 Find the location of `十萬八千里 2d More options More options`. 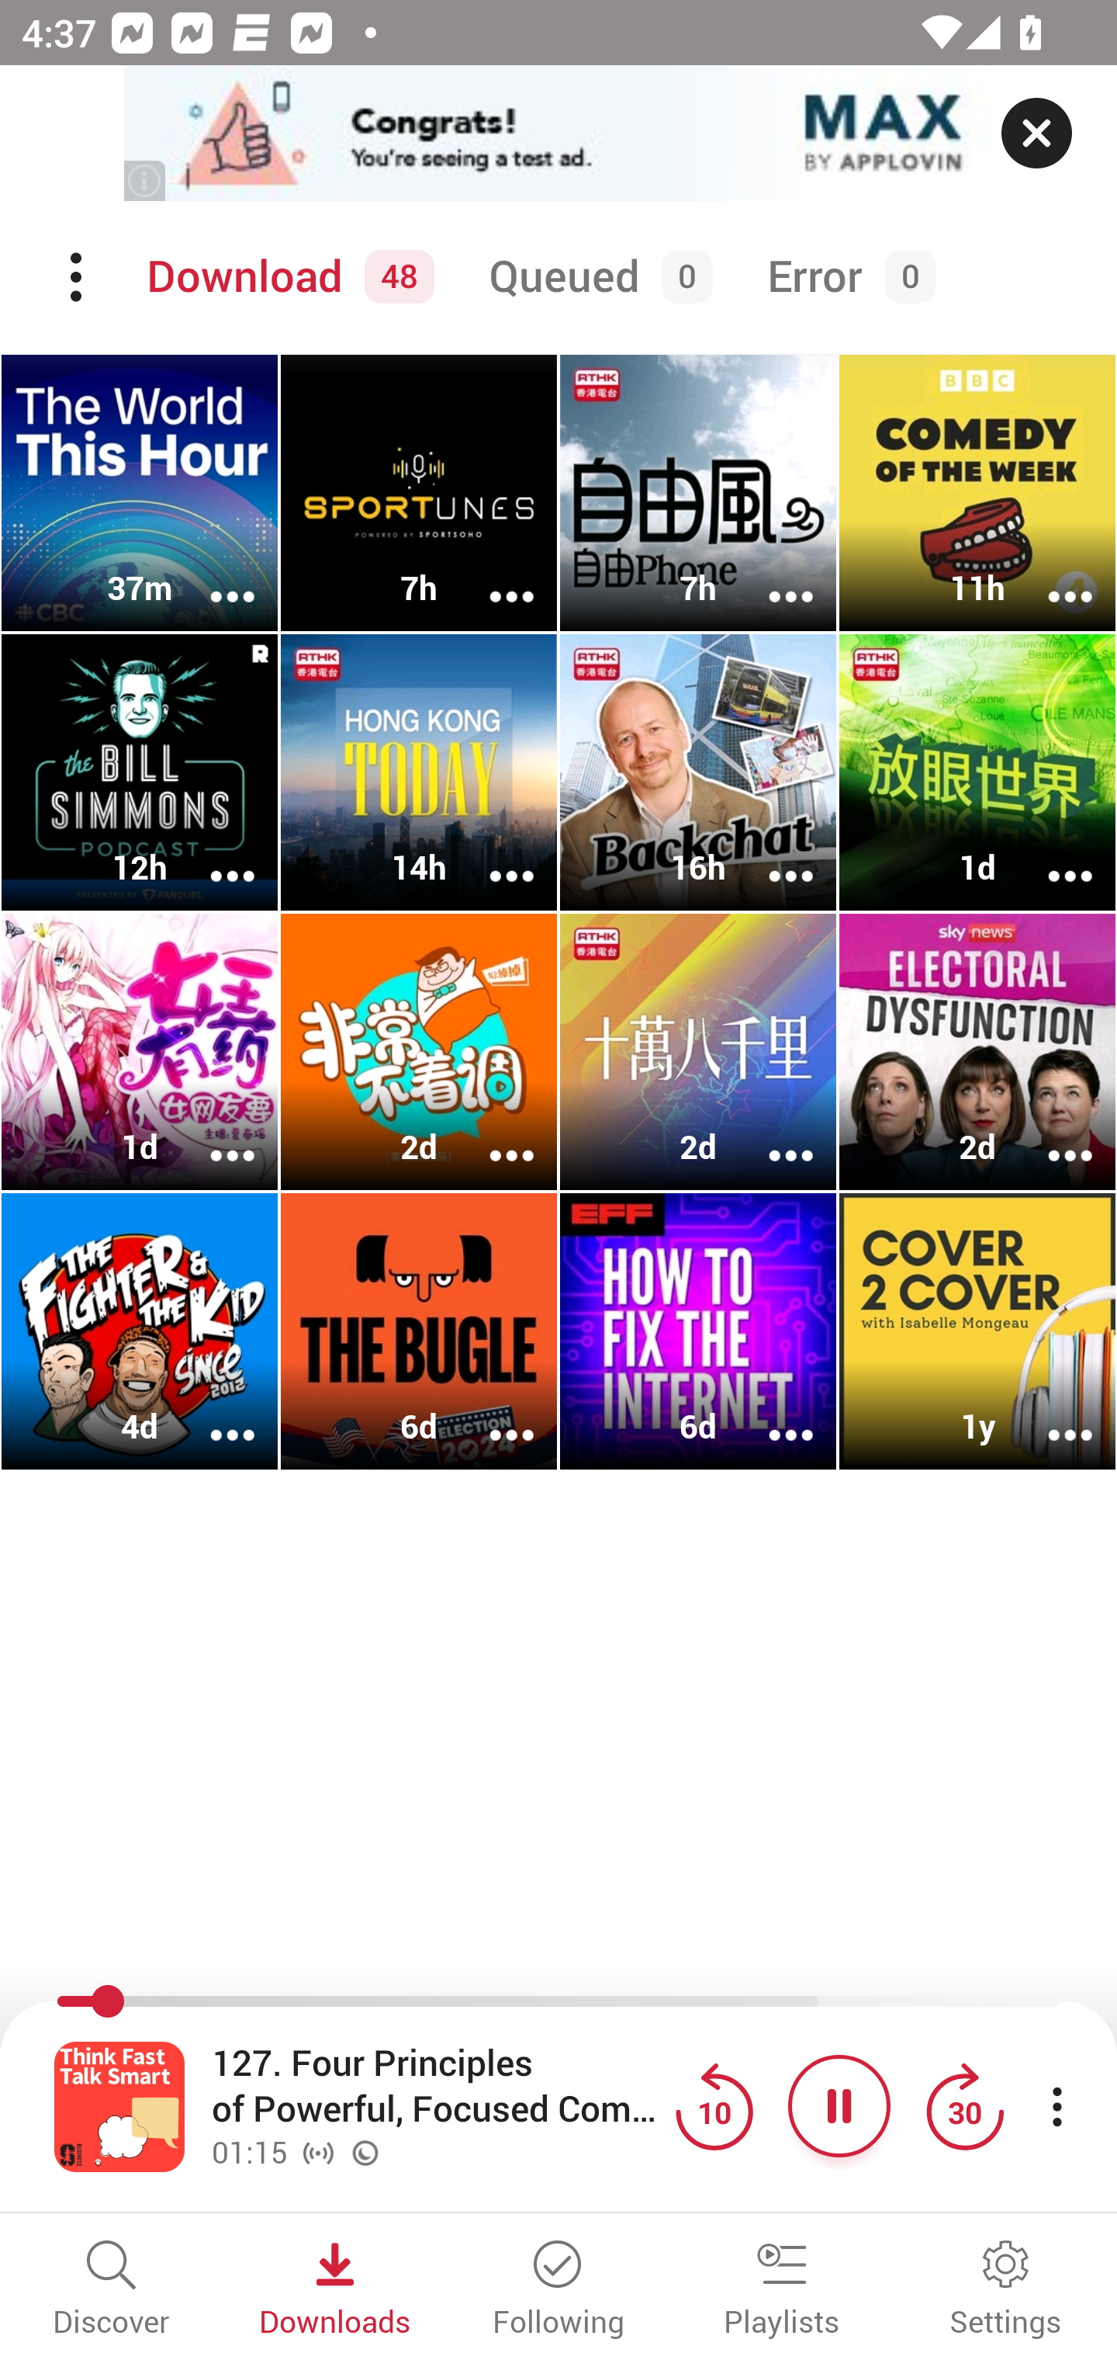

十萬八千里 2d More options More options is located at coordinates (698, 1053).